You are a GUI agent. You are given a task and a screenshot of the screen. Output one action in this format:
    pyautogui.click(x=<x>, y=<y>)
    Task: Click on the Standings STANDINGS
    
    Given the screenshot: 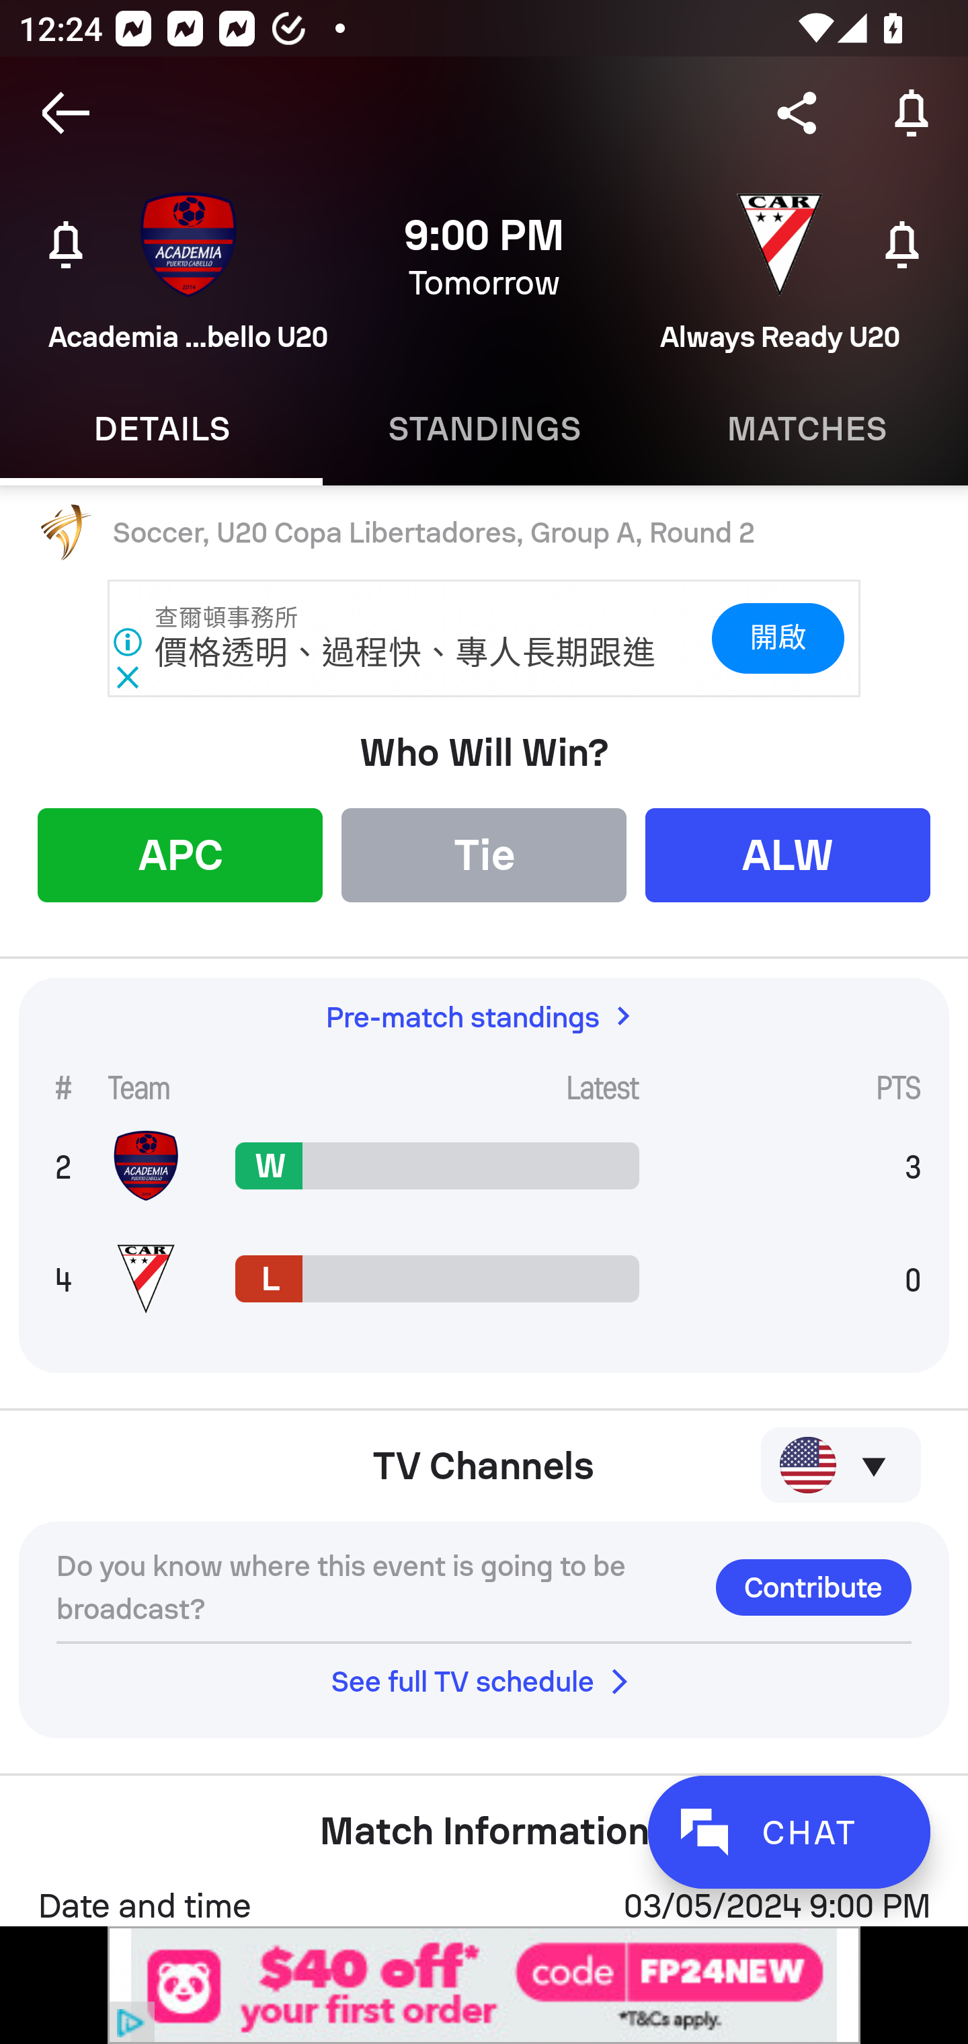 What is the action you would take?
    pyautogui.click(x=484, y=429)
    